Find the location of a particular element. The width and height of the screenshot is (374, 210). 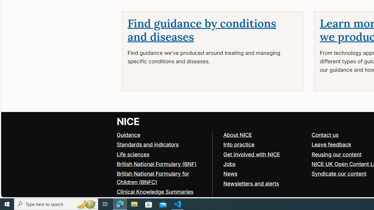

Life sciences is located at coordinates (133, 154).